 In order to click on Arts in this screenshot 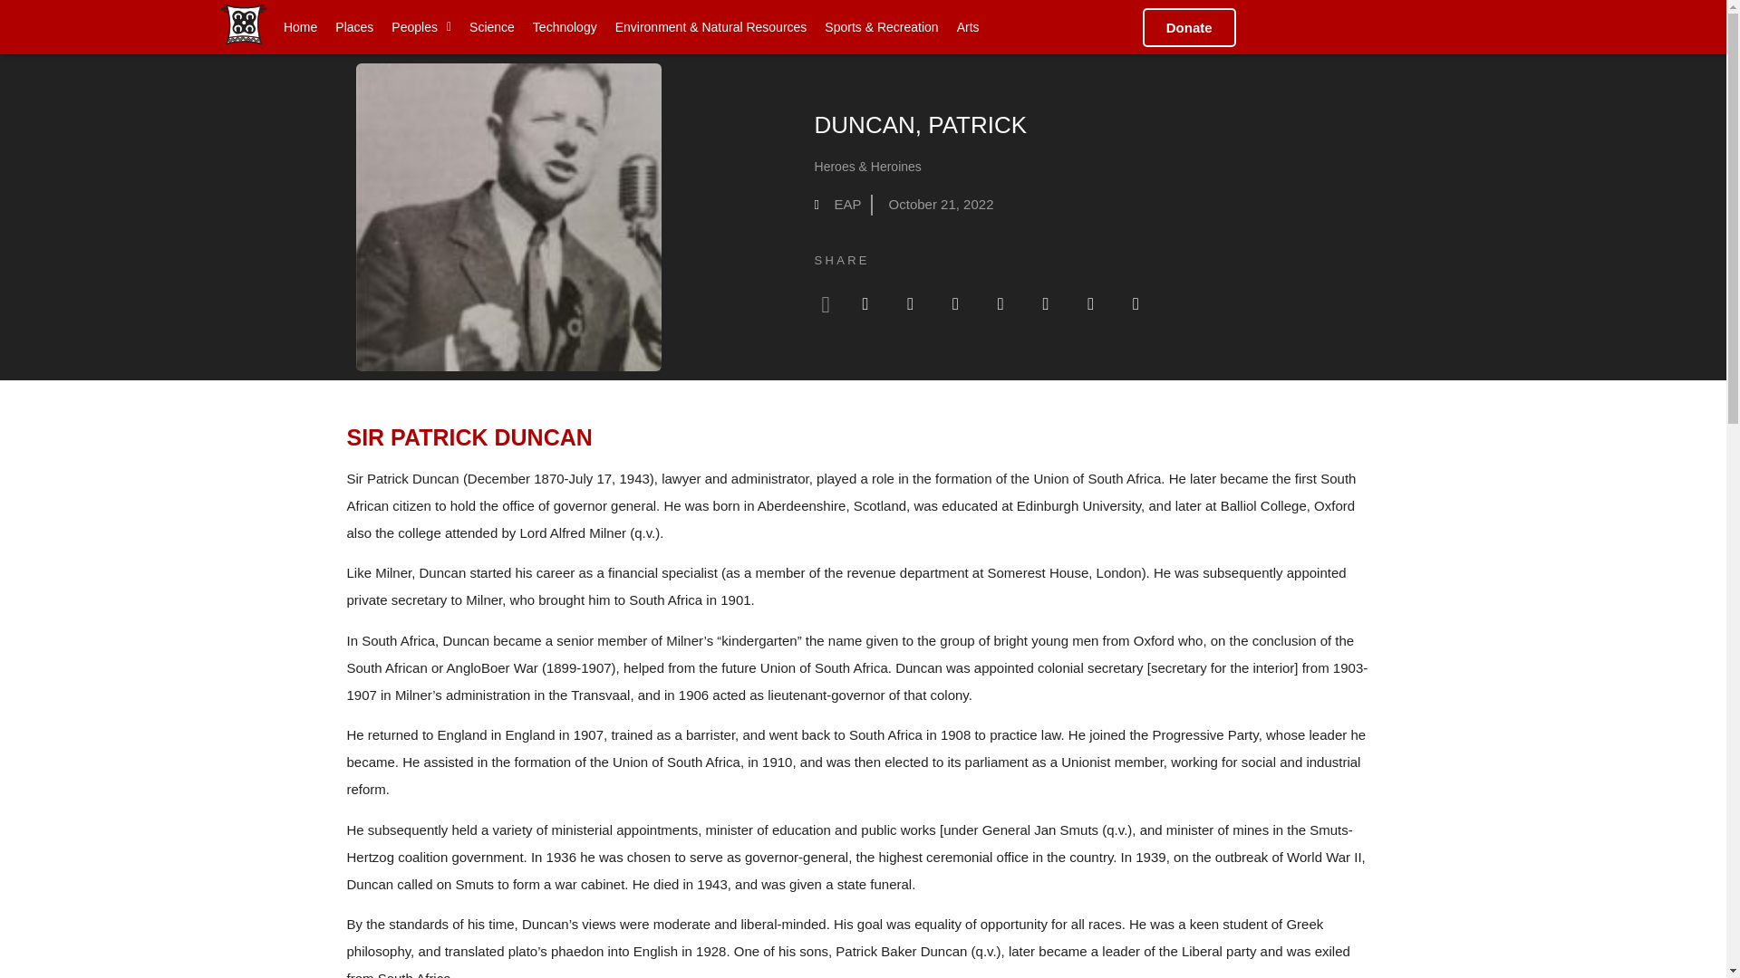, I will do `click(968, 25)`.